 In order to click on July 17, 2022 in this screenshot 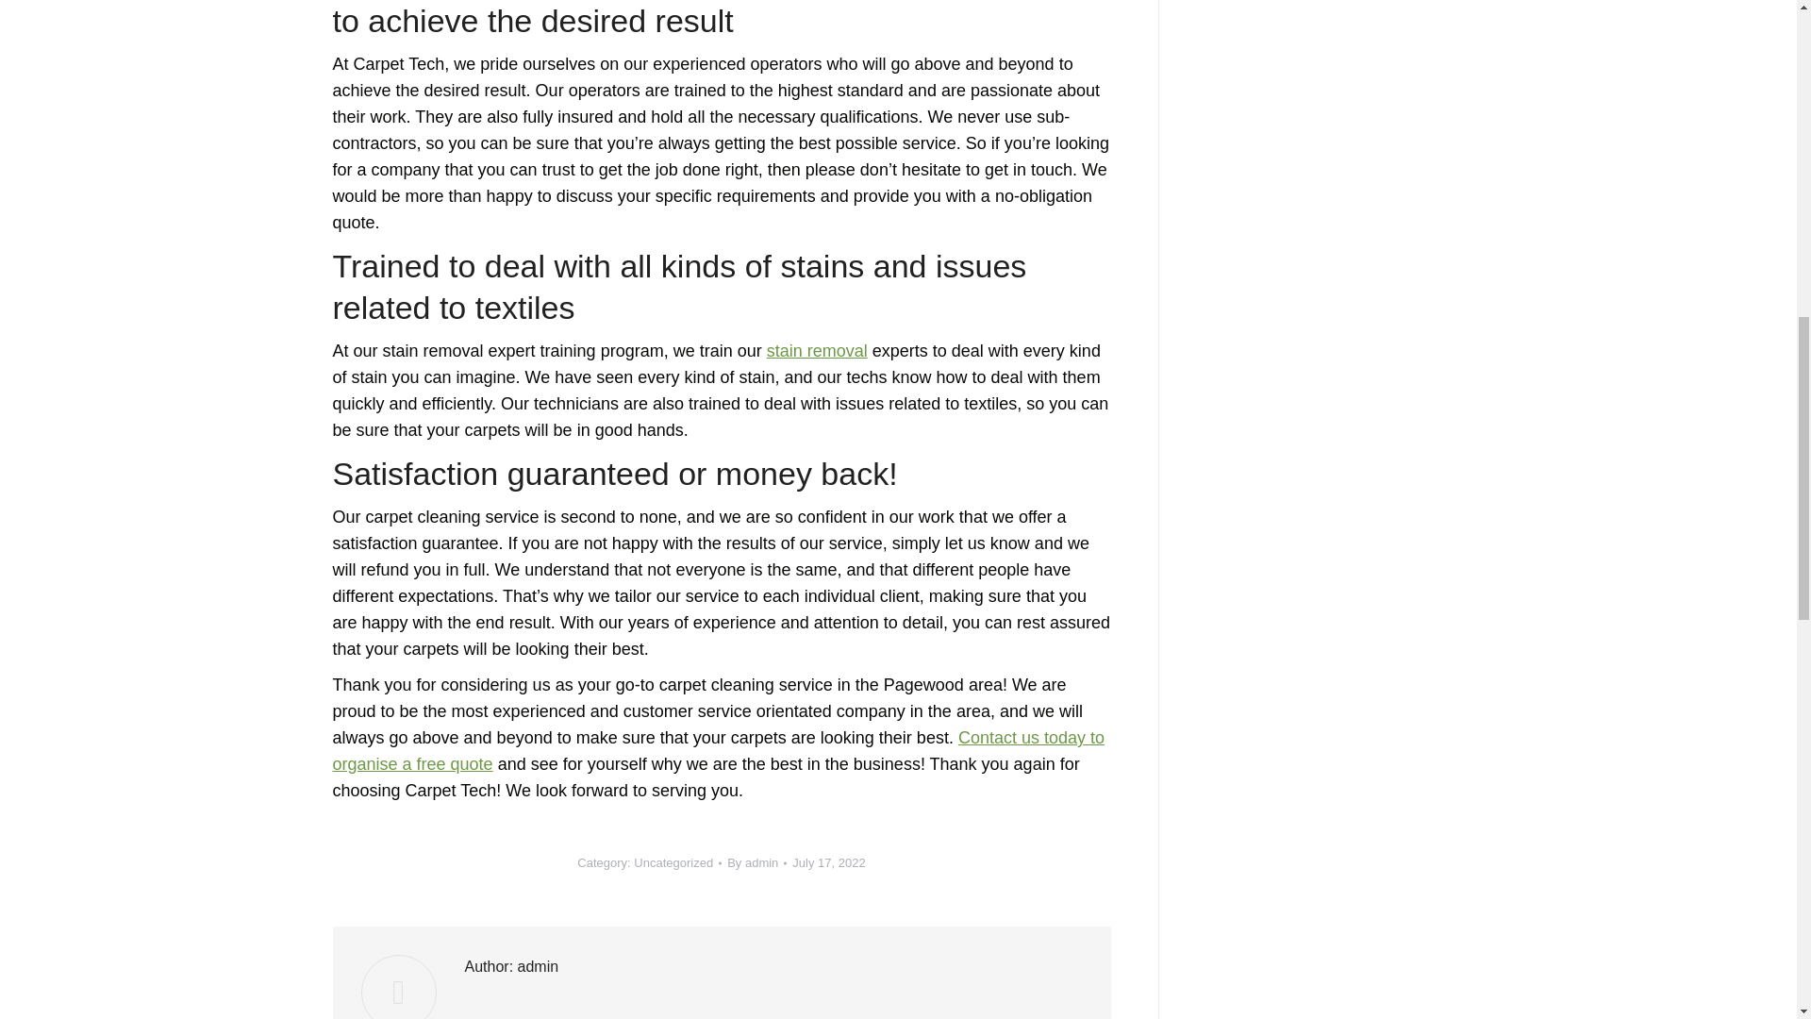, I will do `click(828, 862)`.